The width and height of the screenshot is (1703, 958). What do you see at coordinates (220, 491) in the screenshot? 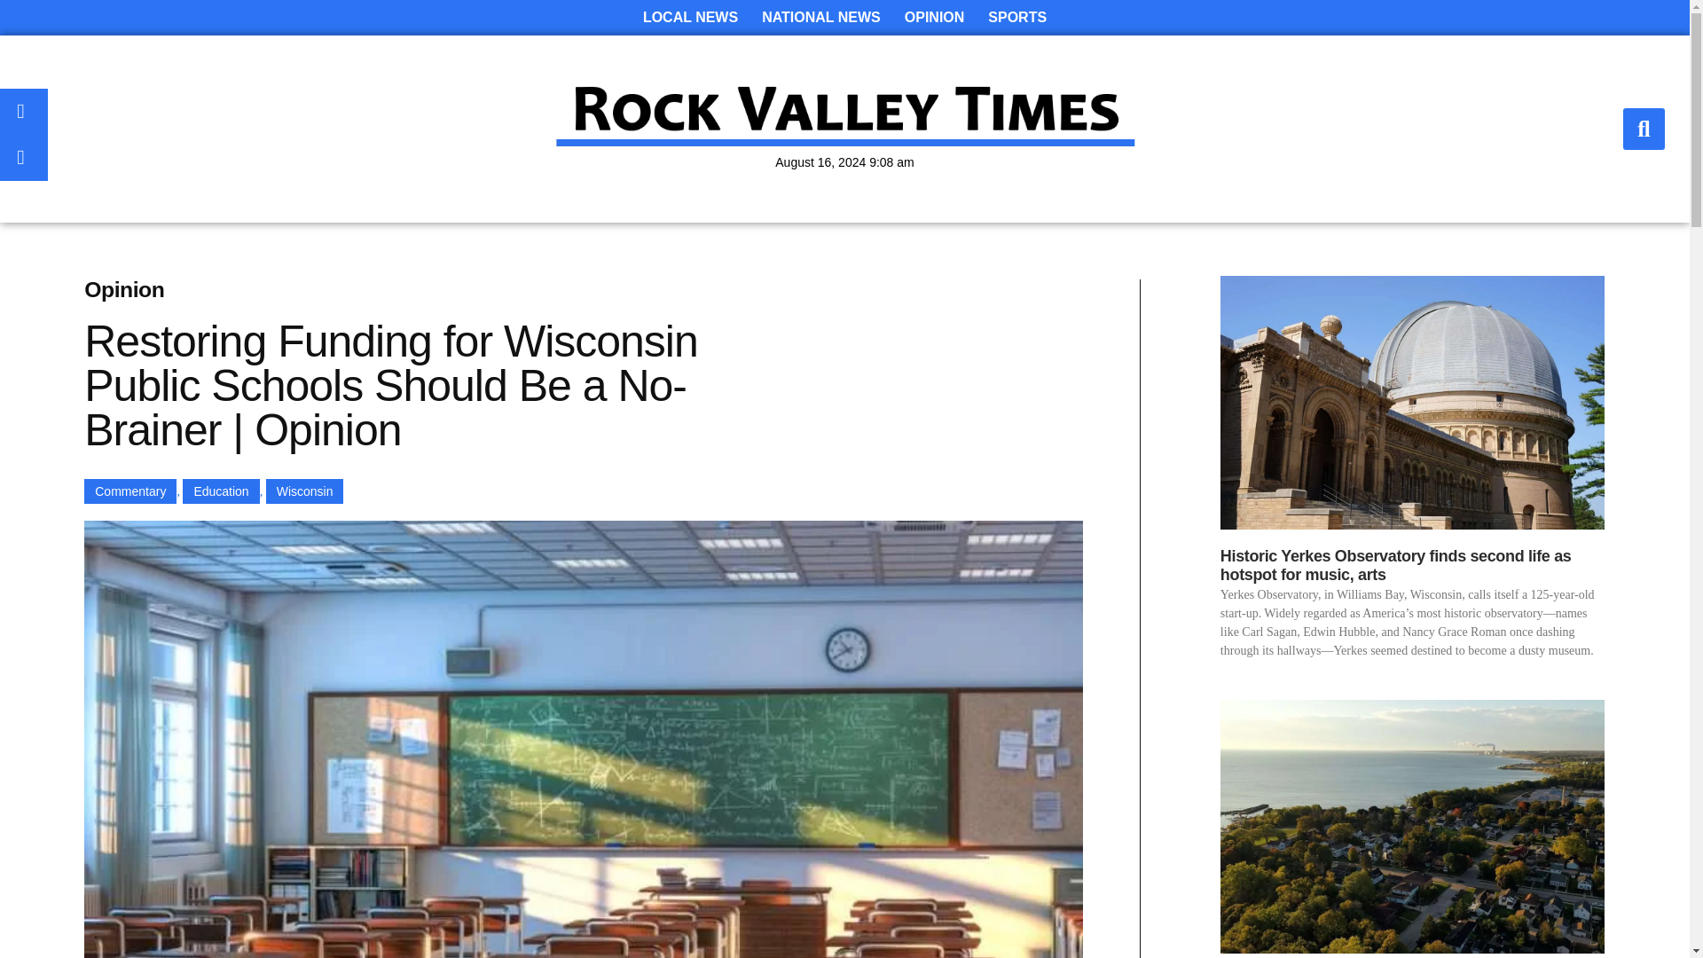
I see `Education` at bounding box center [220, 491].